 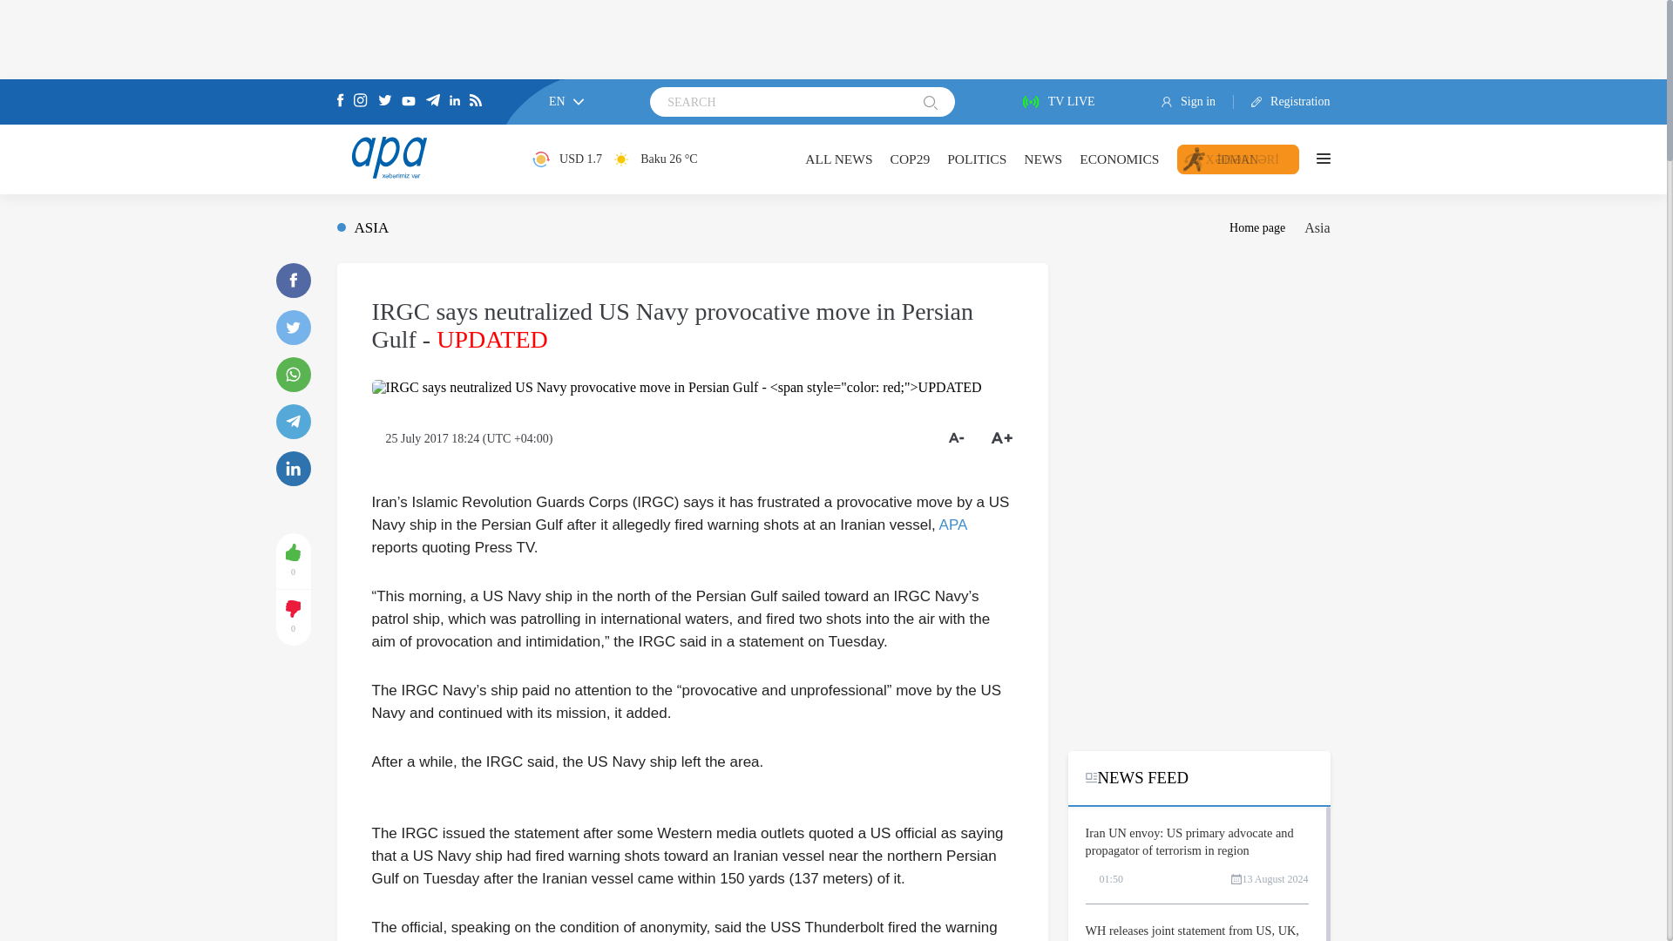 I want to click on TV LIVE, so click(x=1059, y=102).